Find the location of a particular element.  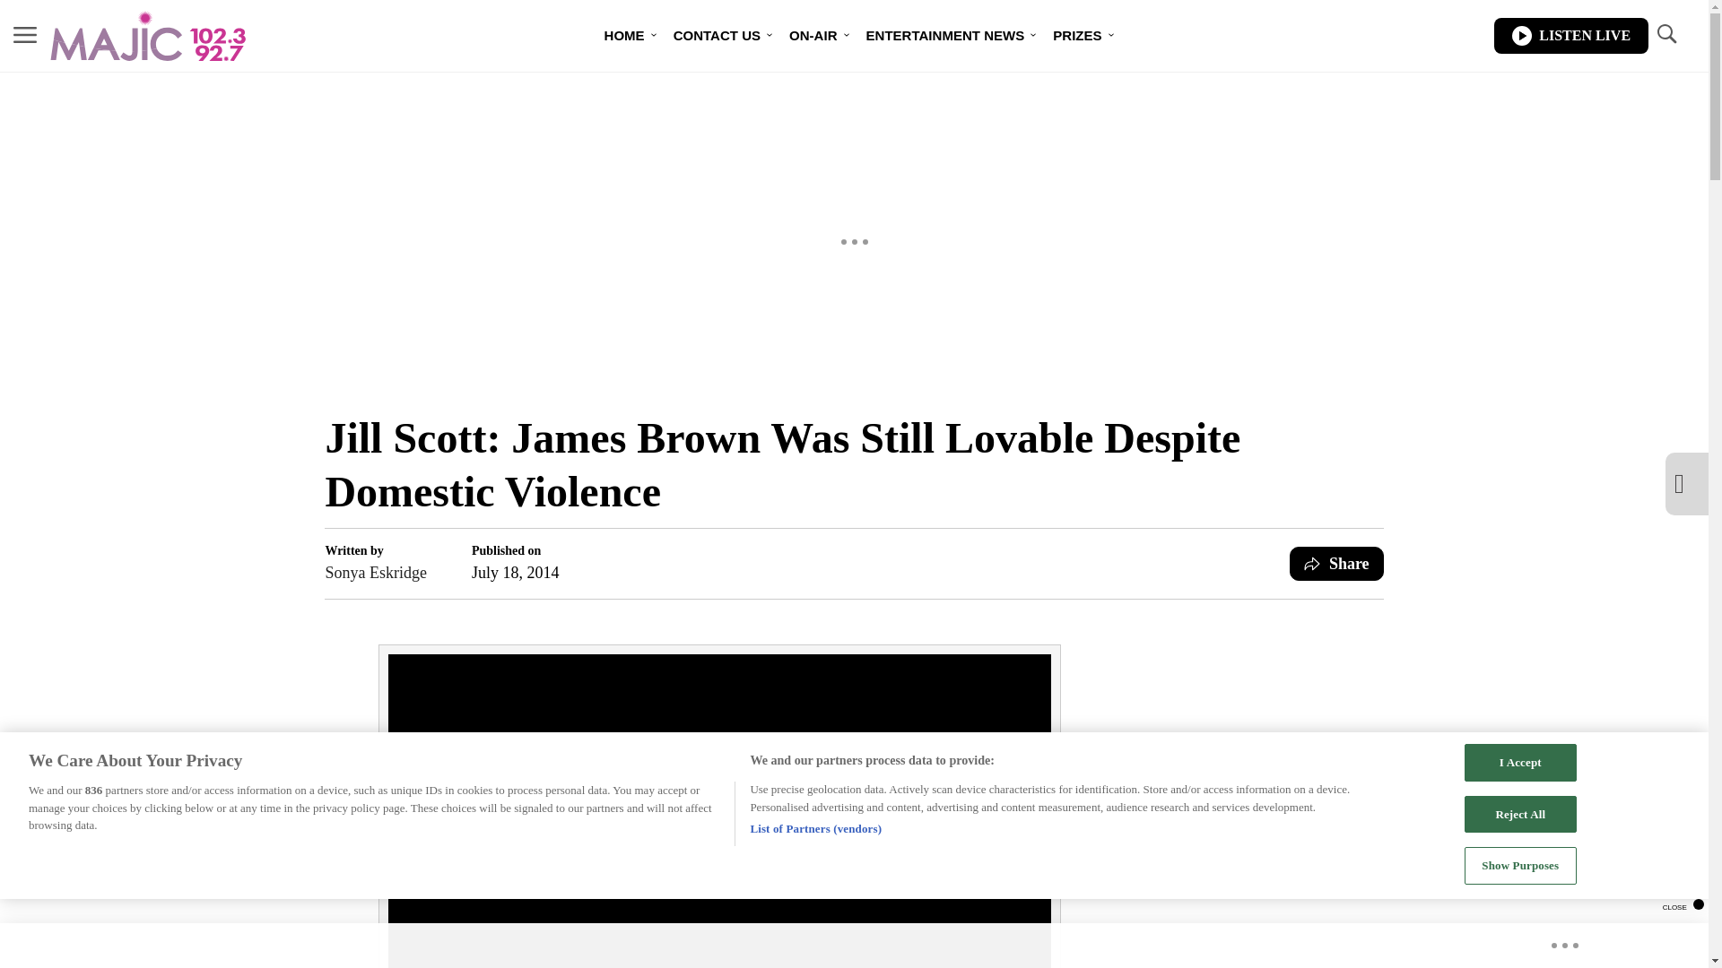

TOGGLE SEARCH is located at coordinates (1665, 36).